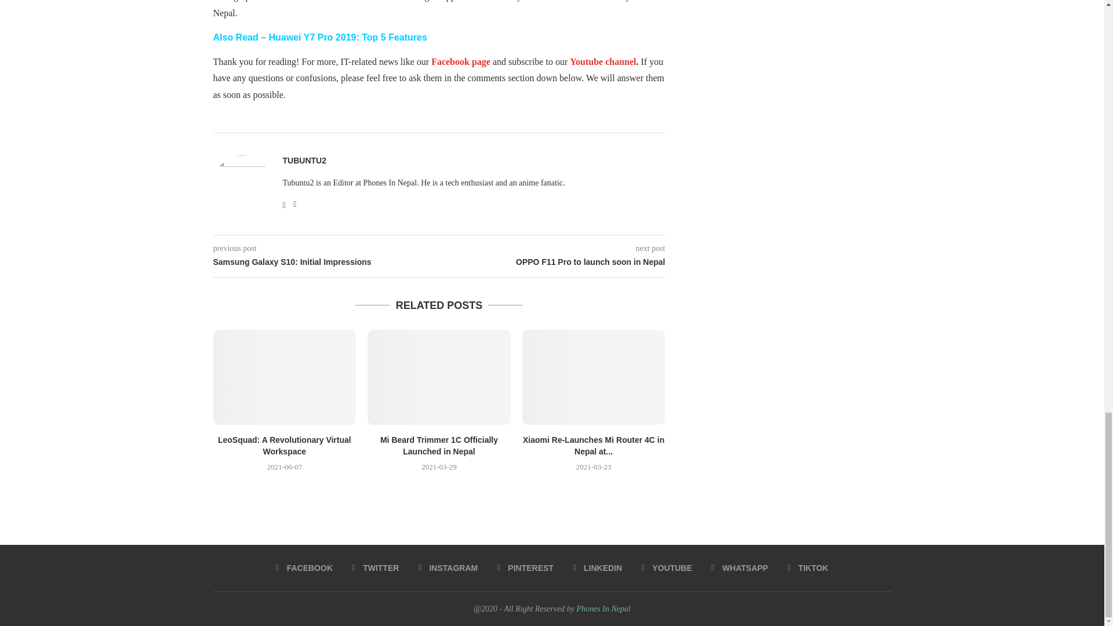  I want to click on TUBUNTU2, so click(304, 161).